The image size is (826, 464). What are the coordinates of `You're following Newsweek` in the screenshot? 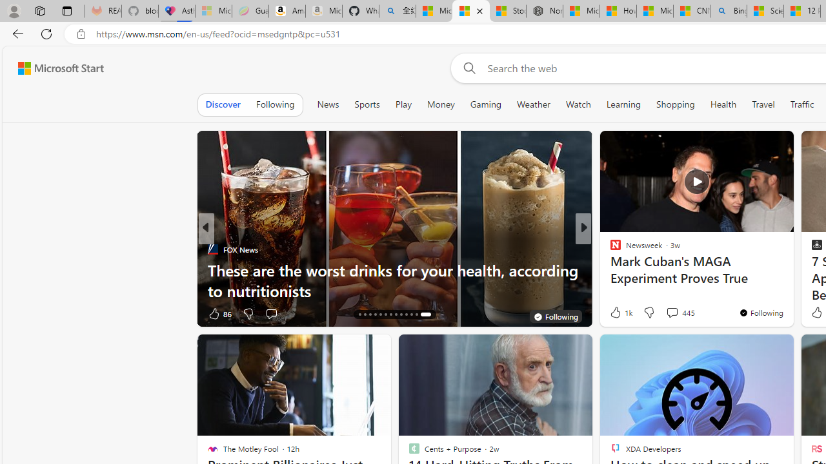 It's located at (761, 313).